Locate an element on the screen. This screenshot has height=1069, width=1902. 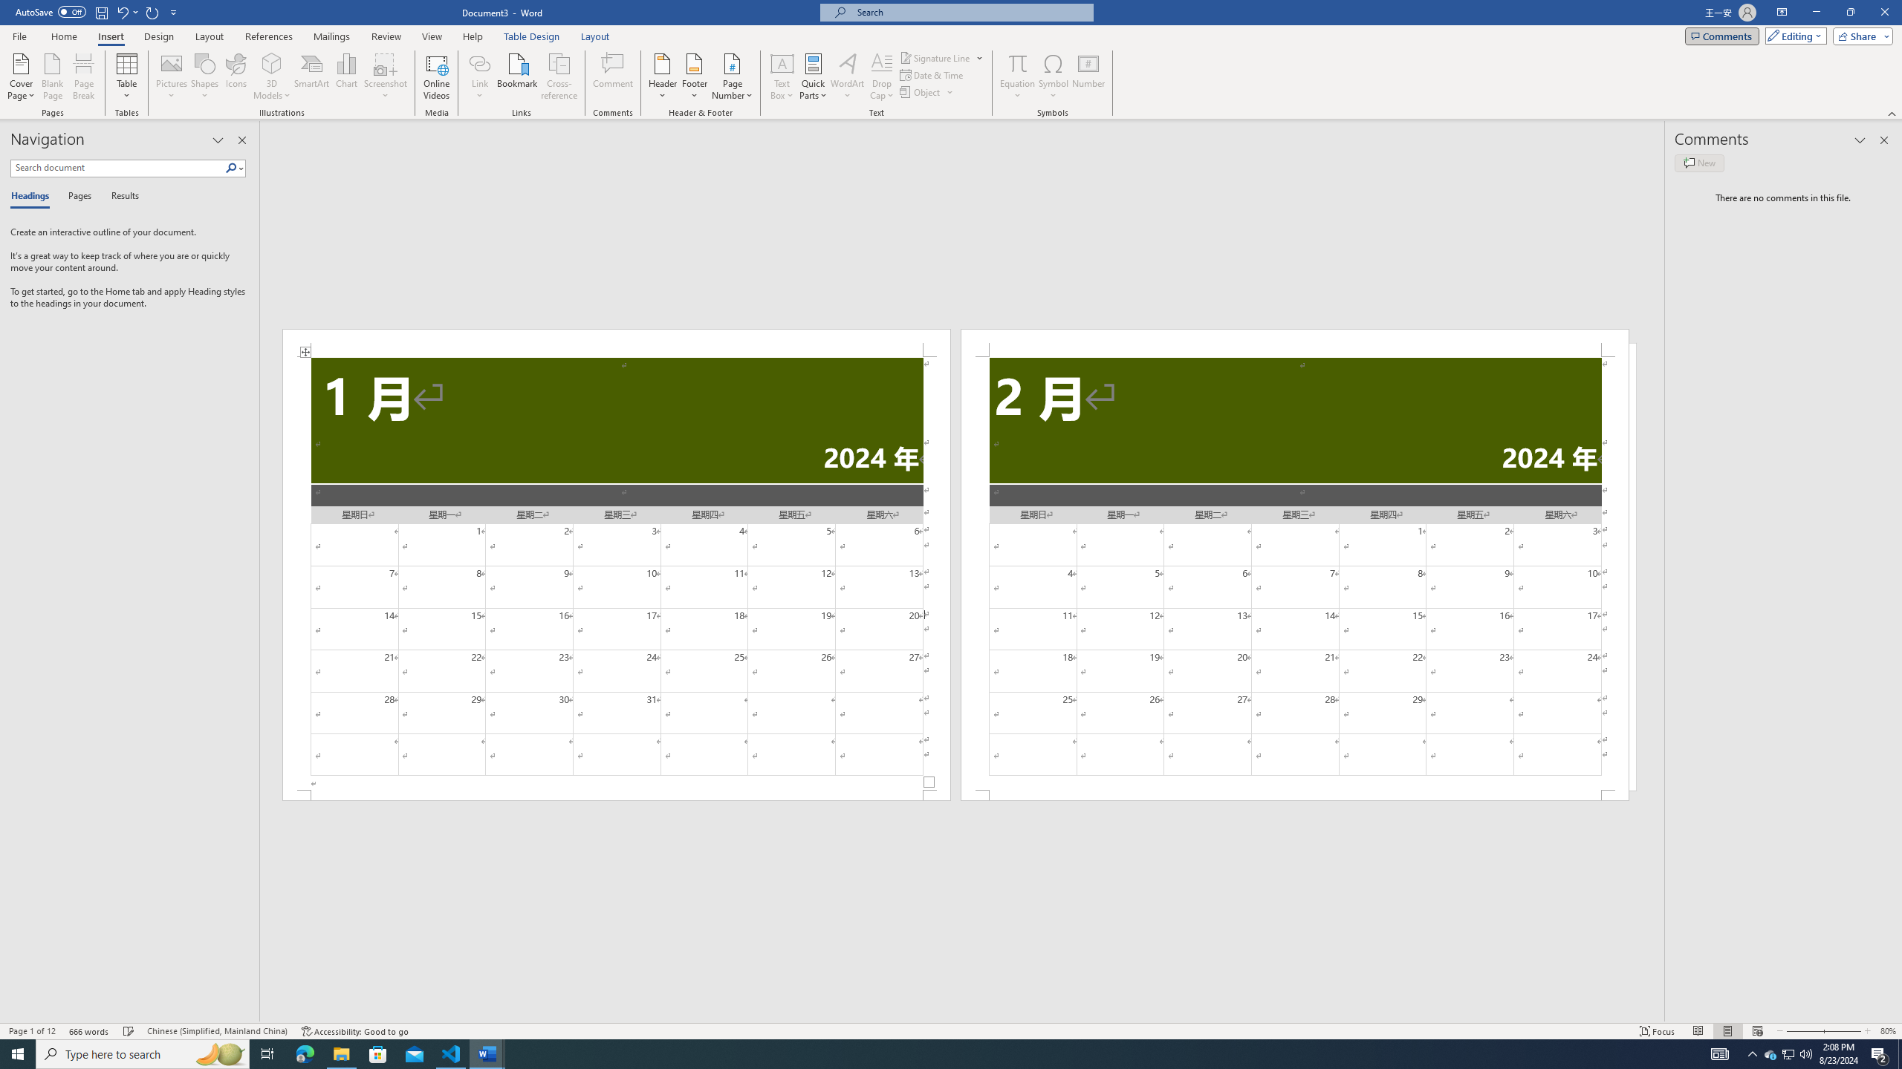
Microsoft search is located at coordinates (970, 12).